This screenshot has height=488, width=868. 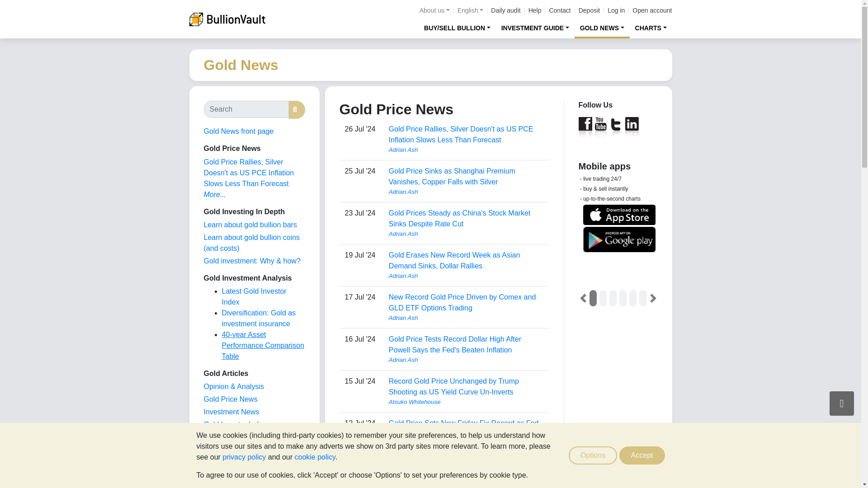 What do you see at coordinates (231, 437) in the screenshot?
I see `Gold Infographics` at bounding box center [231, 437].